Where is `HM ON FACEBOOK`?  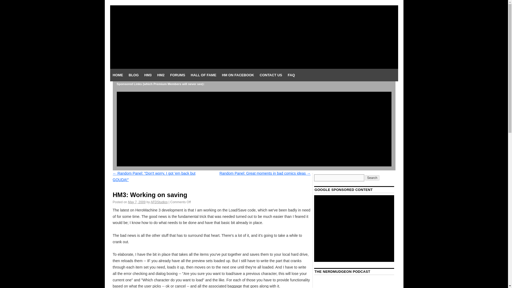
HM ON FACEBOOK is located at coordinates (238, 75).